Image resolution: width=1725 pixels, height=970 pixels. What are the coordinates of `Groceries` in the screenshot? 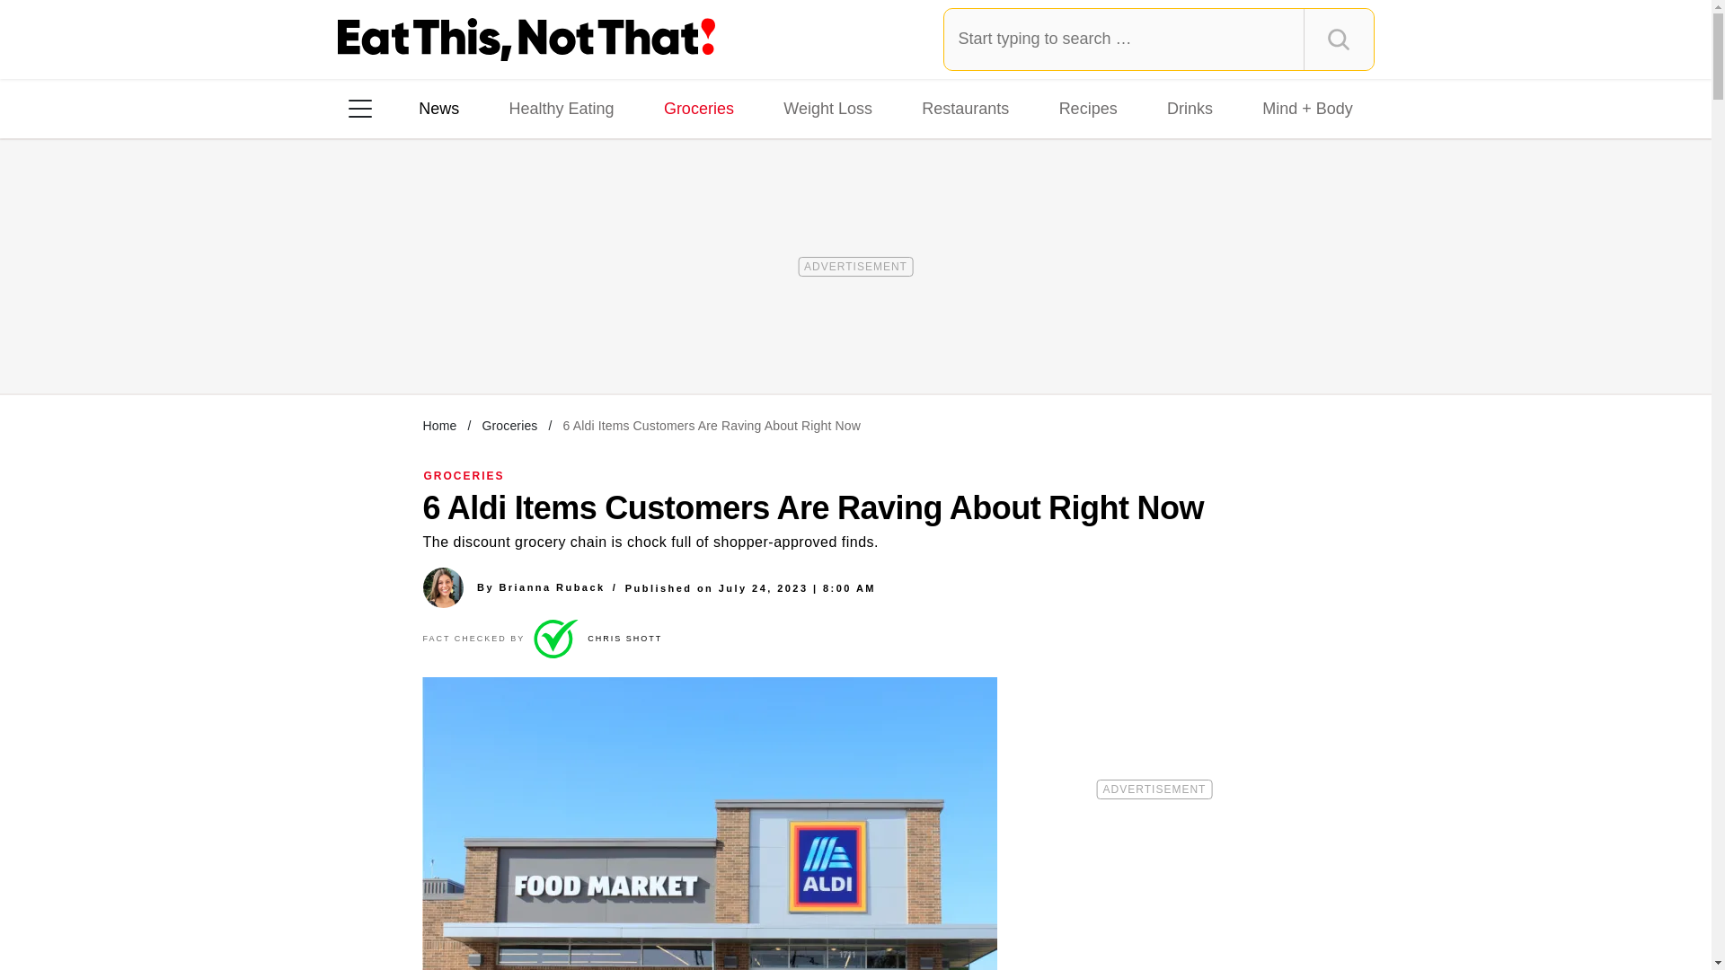 It's located at (699, 108).